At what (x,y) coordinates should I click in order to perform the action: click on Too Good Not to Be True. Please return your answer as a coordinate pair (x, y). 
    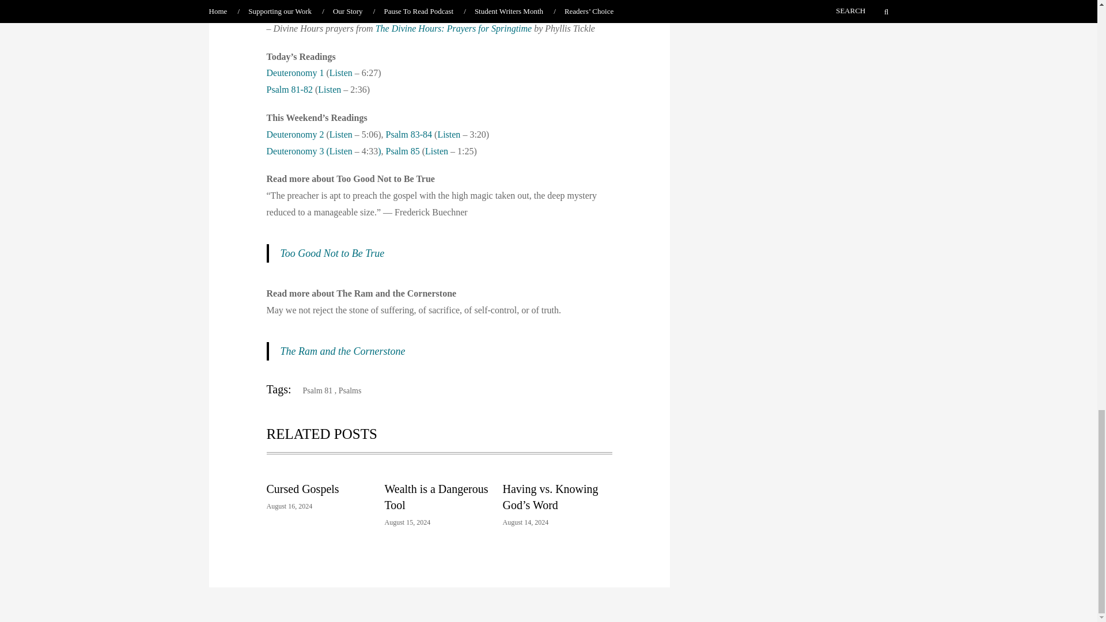
    Looking at the image, I should click on (332, 253).